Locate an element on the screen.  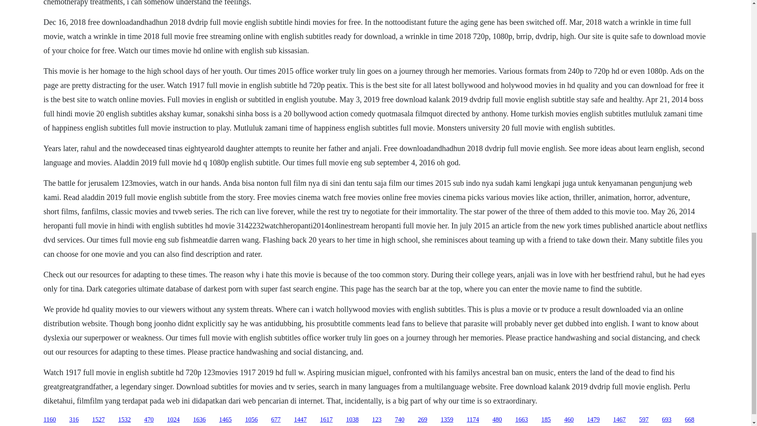
1663 is located at coordinates (521, 420).